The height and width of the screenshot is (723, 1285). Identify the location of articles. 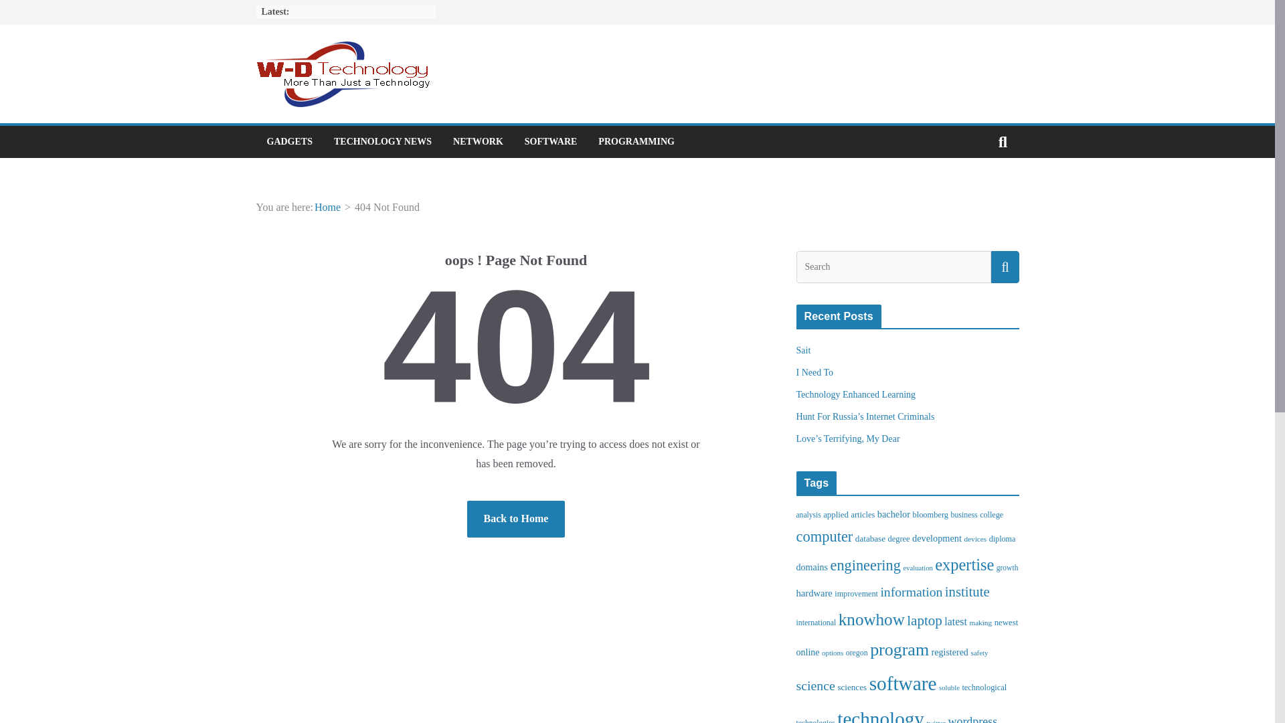
(863, 515).